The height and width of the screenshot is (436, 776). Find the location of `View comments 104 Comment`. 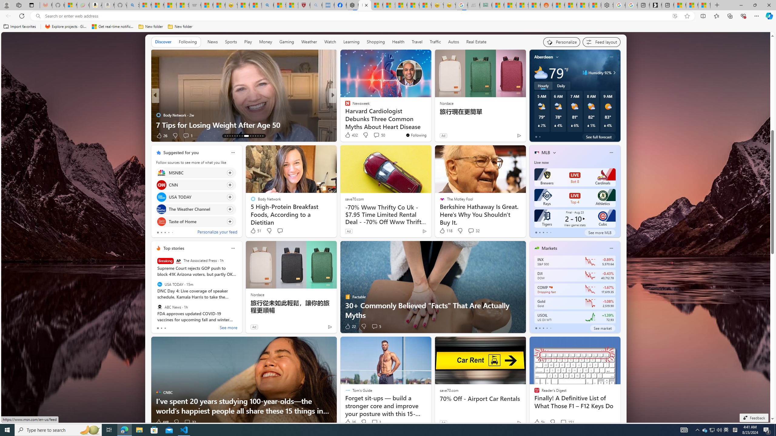

View comments 104 Comment is located at coordinates (378, 136).